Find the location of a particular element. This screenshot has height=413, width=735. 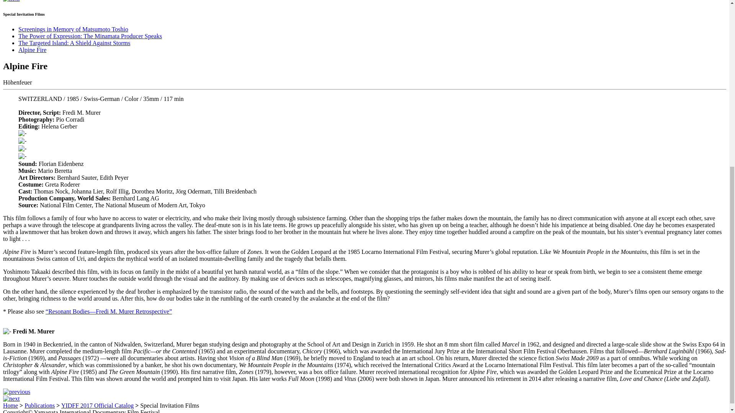

next is located at coordinates (11, 398).